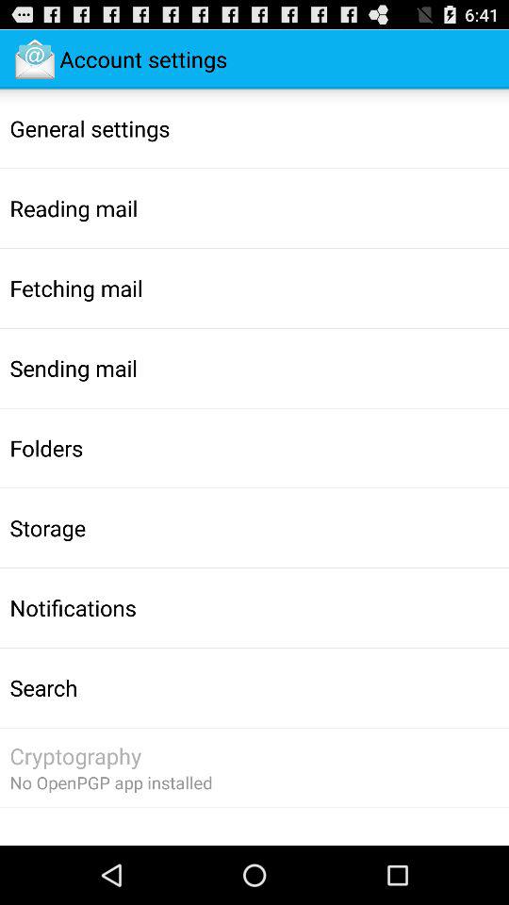  What do you see at coordinates (73, 607) in the screenshot?
I see `click item above the search app` at bounding box center [73, 607].